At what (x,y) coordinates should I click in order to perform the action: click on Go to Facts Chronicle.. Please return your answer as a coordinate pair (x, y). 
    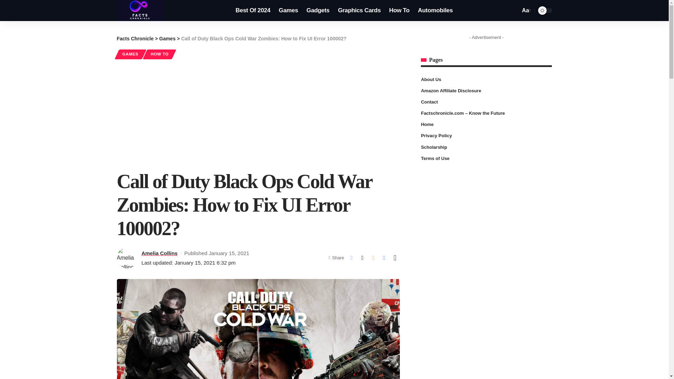
    Looking at the image, I should click on (135, 38).